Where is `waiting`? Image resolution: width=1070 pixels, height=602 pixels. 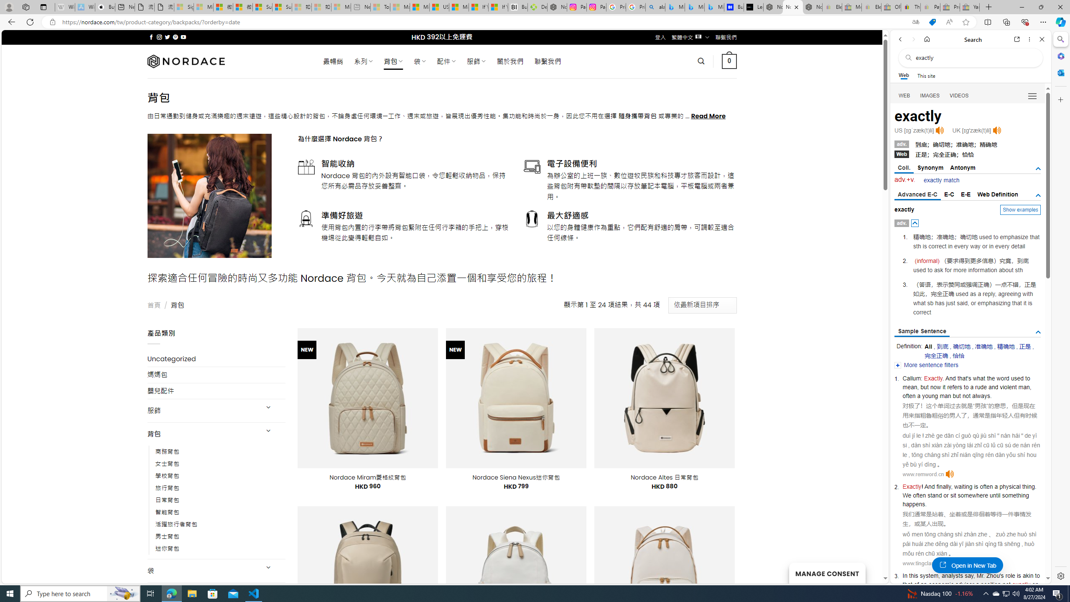 waiting is located at coordinates (963, 487).